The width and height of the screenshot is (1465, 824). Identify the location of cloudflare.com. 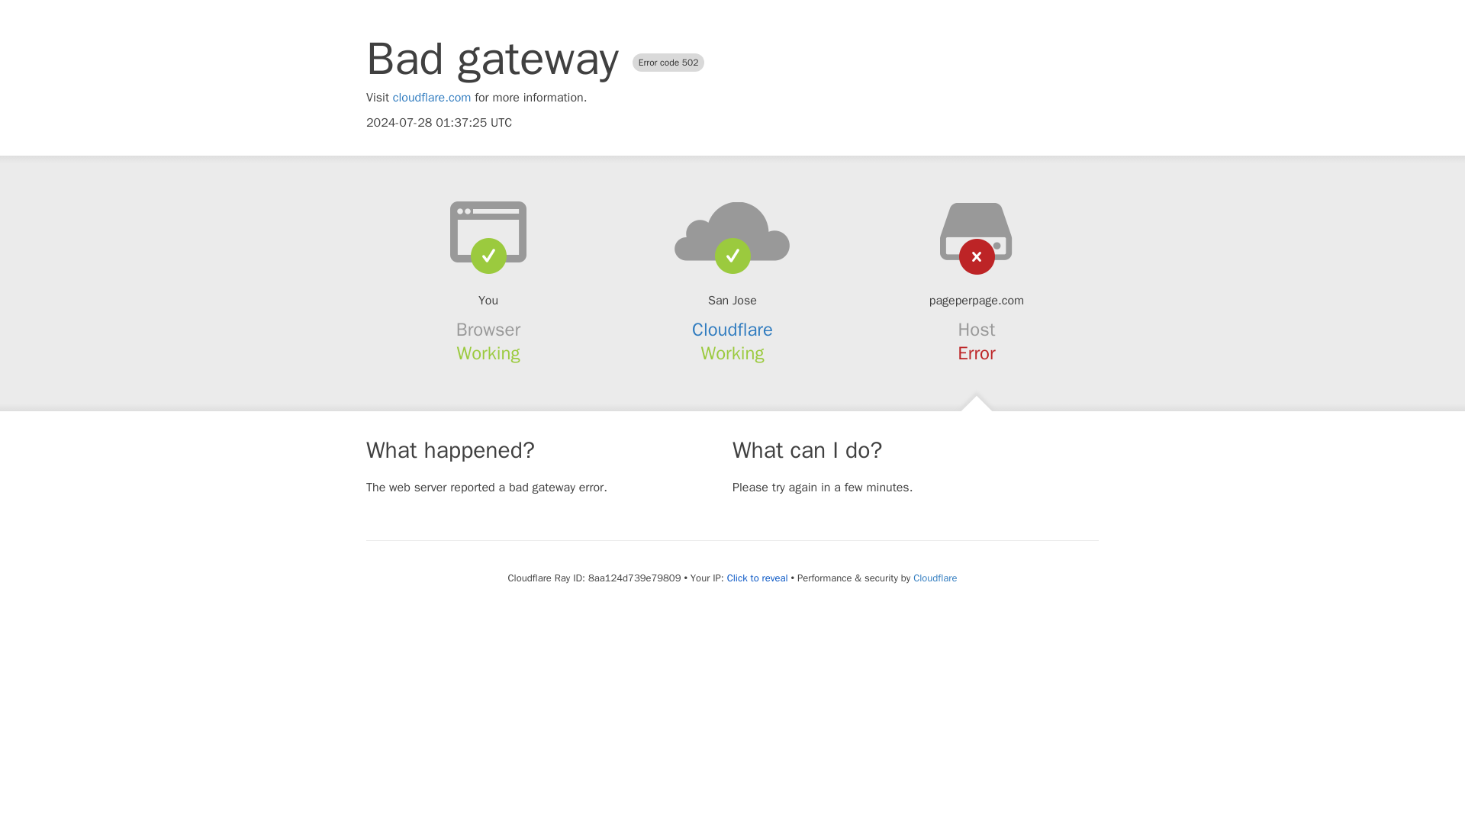
(432, 98).